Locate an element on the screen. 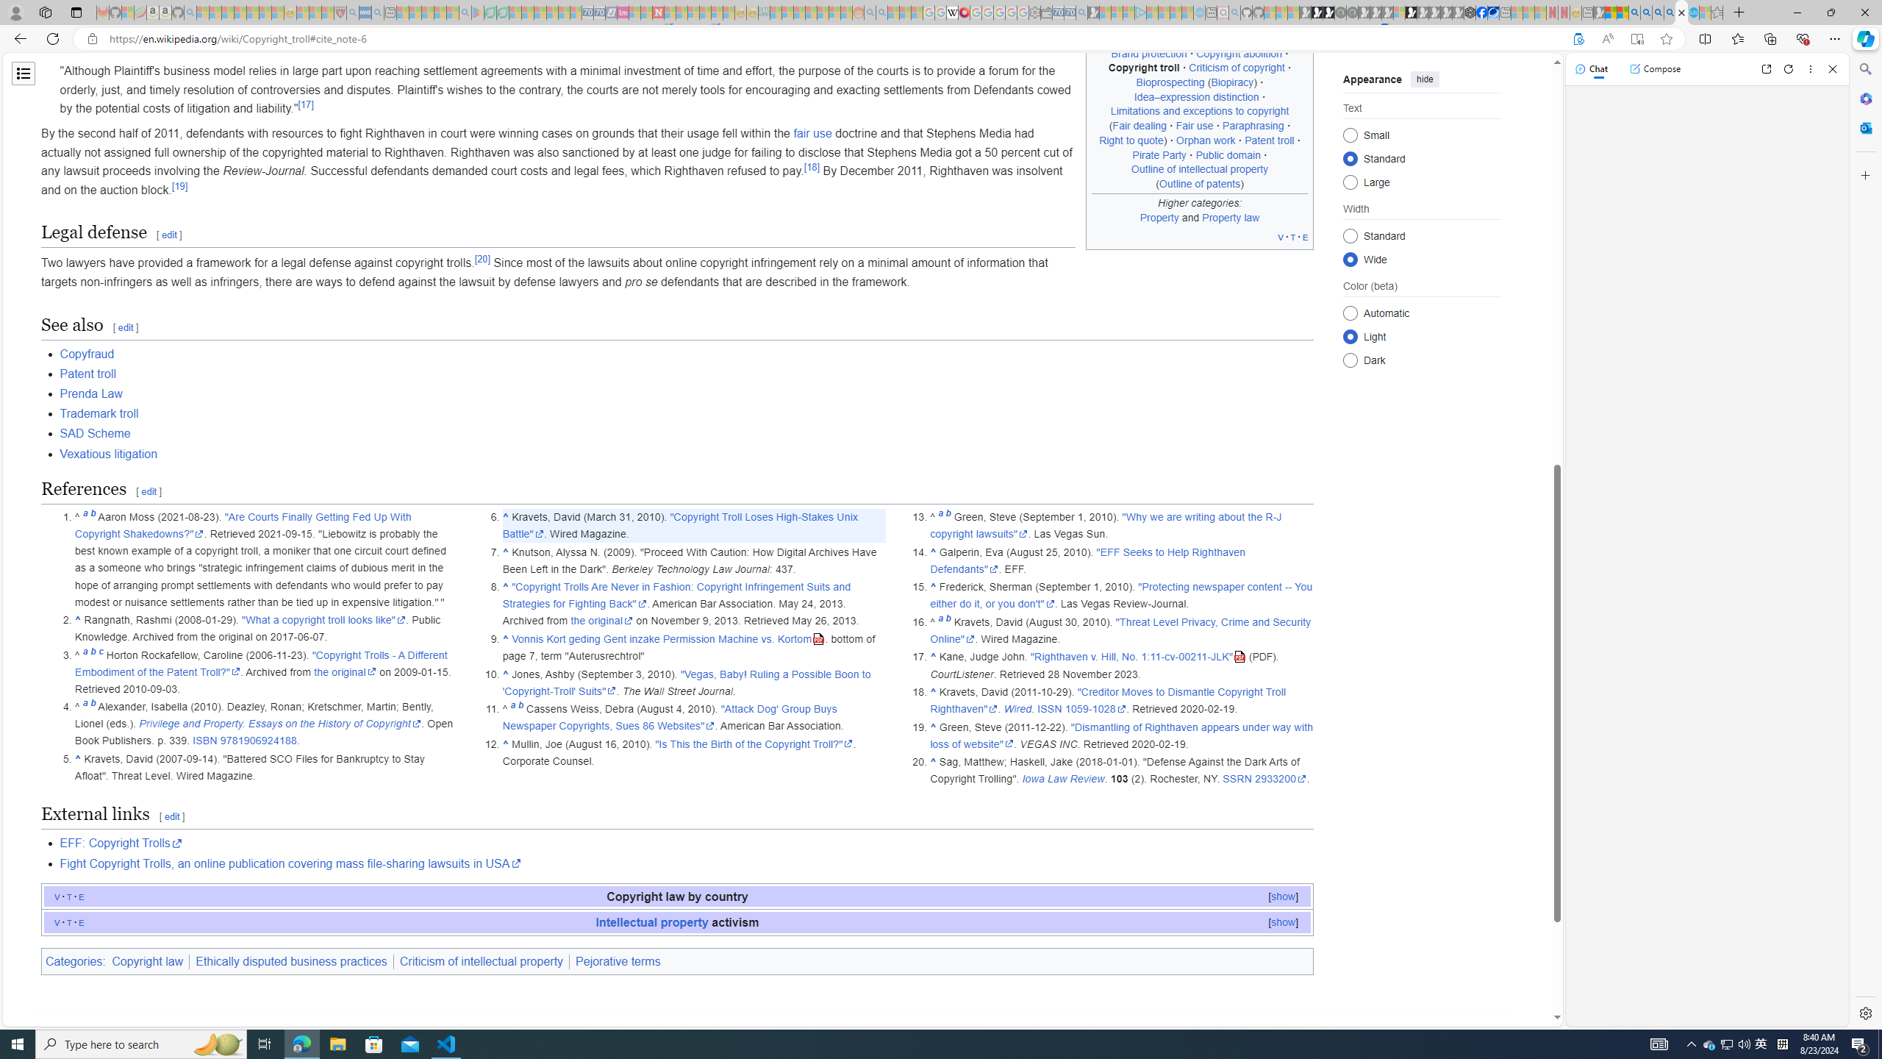 The image size is (1882, 1059). Read aloud this page (Ctrl+Shift+U) is located at coordinates (1607, 39).